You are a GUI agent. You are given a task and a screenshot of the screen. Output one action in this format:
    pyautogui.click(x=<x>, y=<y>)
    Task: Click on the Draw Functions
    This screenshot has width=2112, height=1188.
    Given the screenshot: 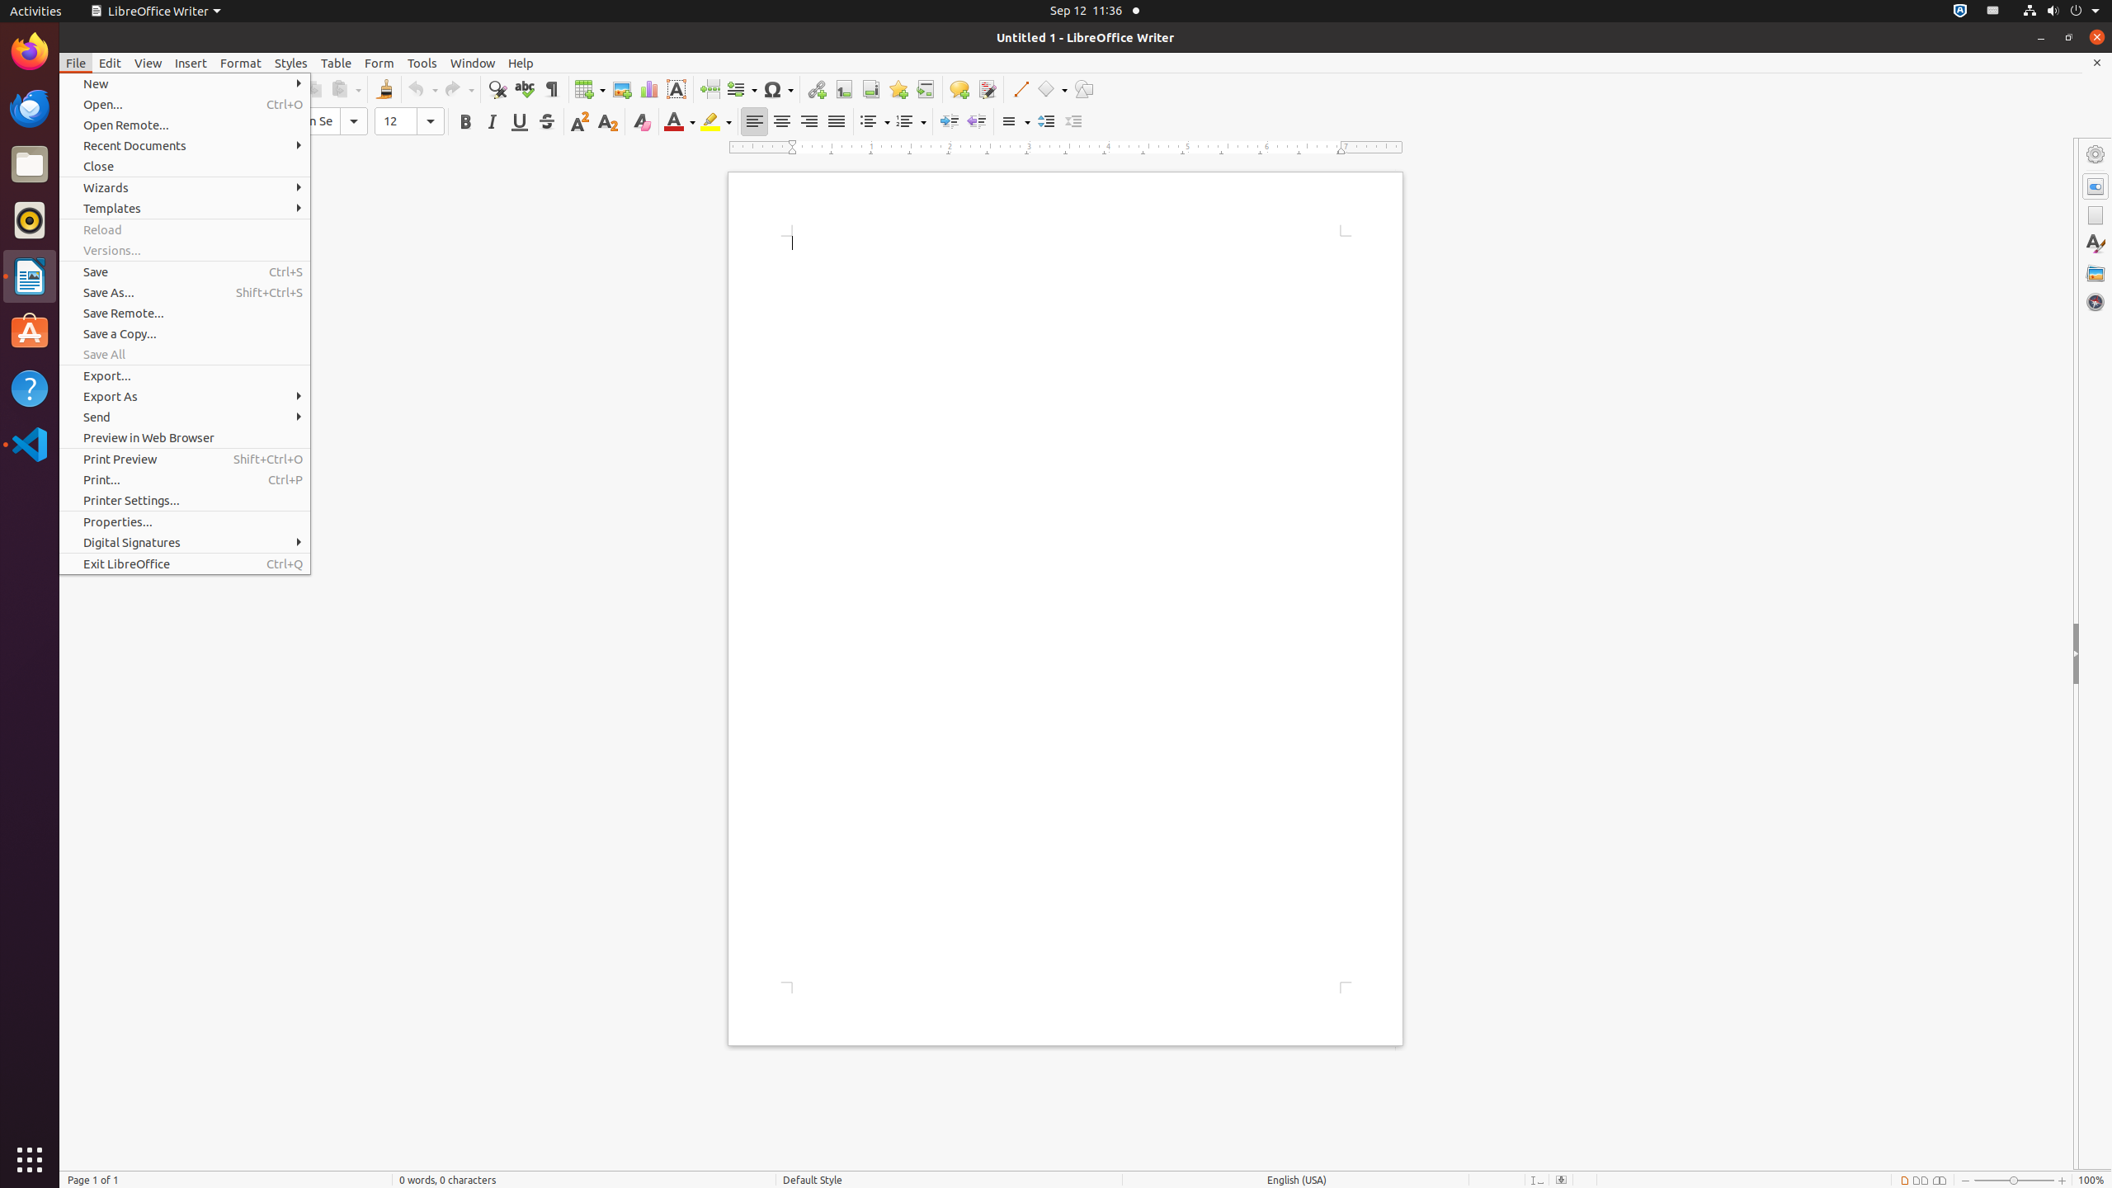 What is the action you would take?
    pyautogui.click(x=1084, y=89)
    